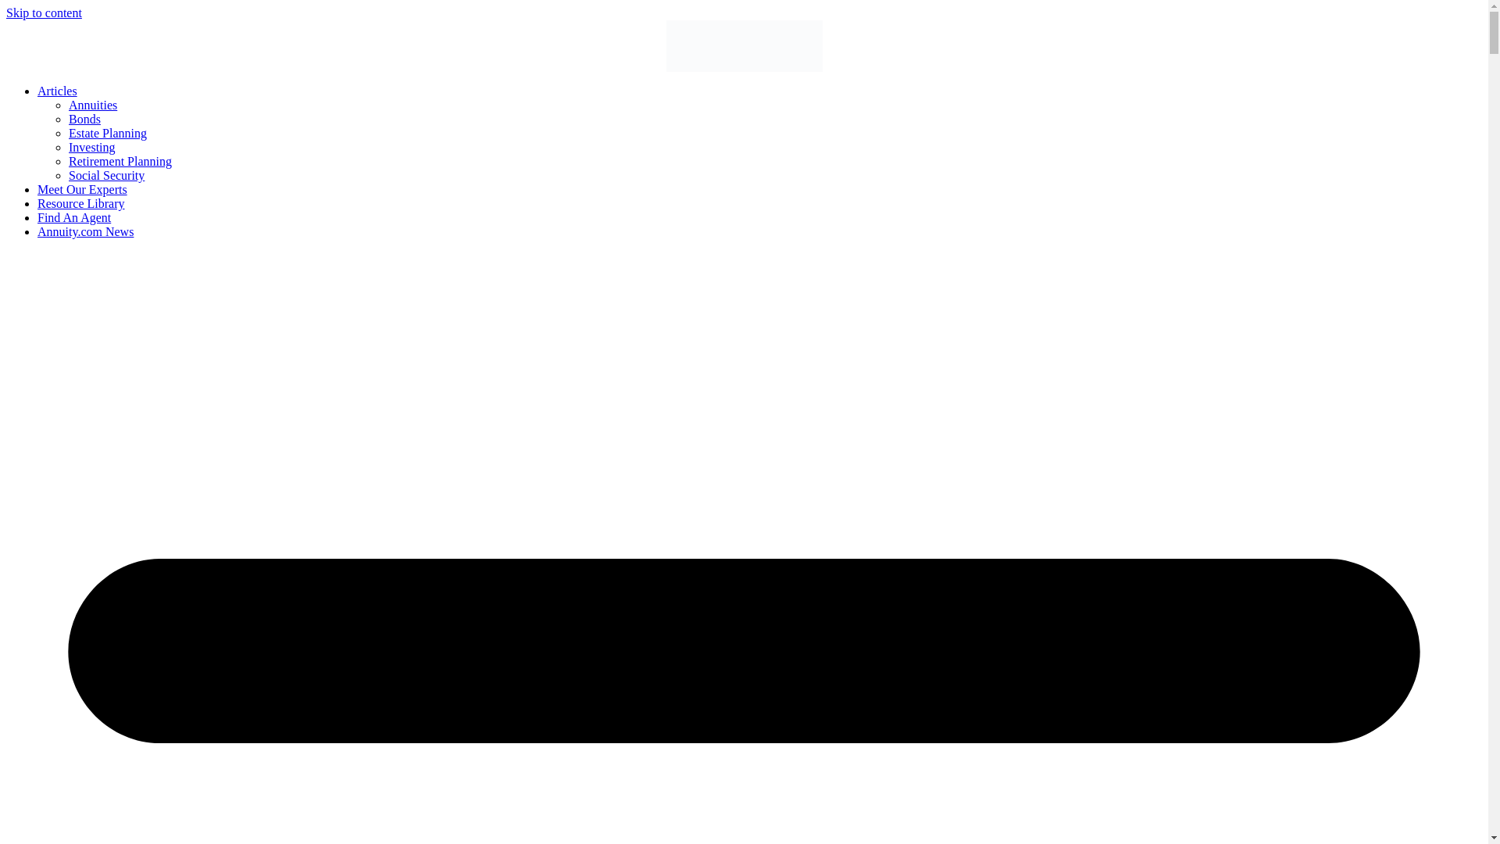 This screenshot has width=1500, height=844. Describe the element at coordinates (74, 217) in the screenshot. I see `Find An Agent` at that location.